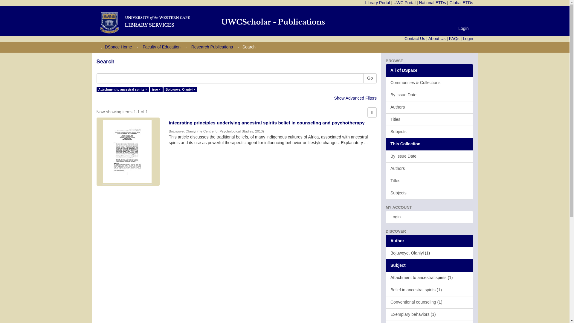 The width and height of the screenshot is (574, 323). Describe the element at coordinates (370, 78) in the screenshot. I see `Go` at that location.